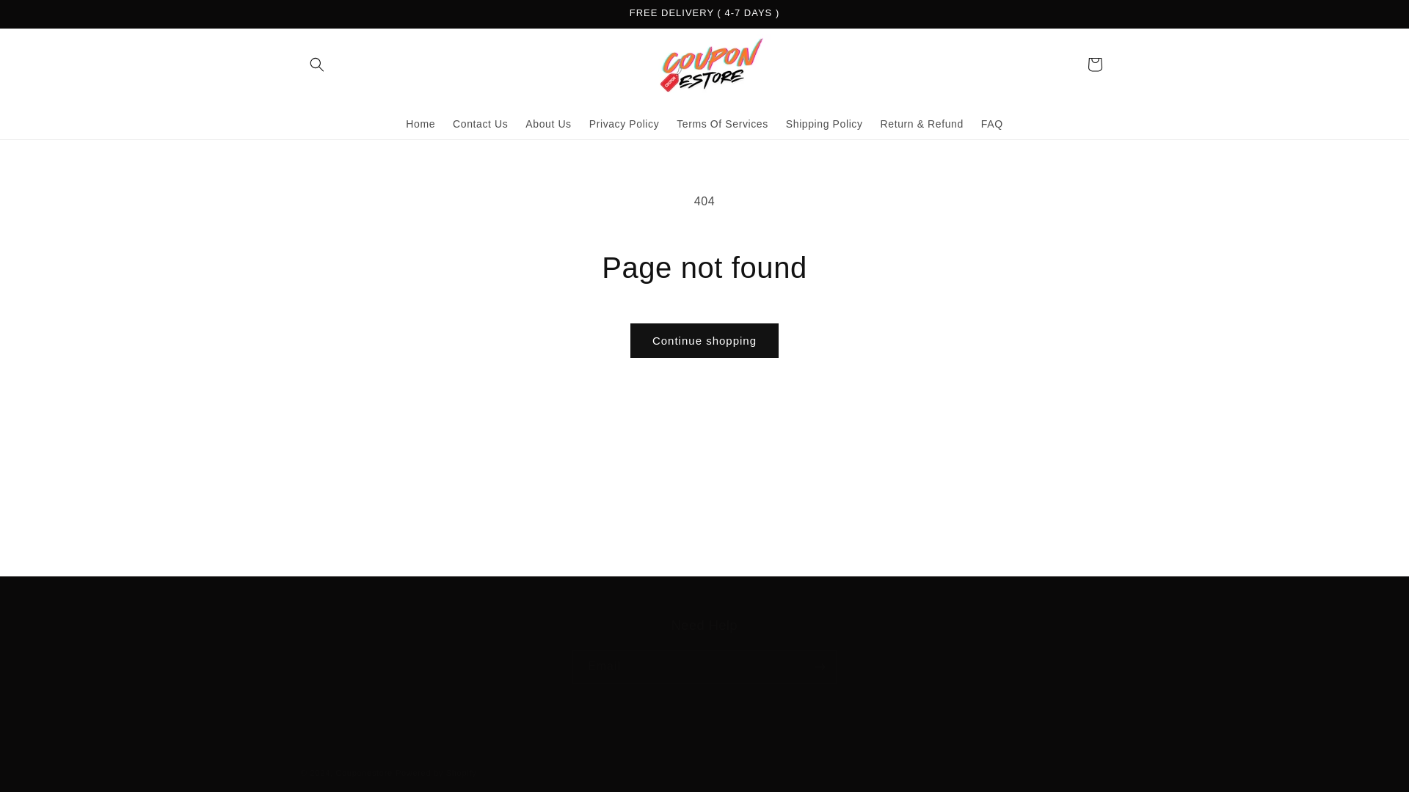  I want to click on Contact Us, so click(704, 650).